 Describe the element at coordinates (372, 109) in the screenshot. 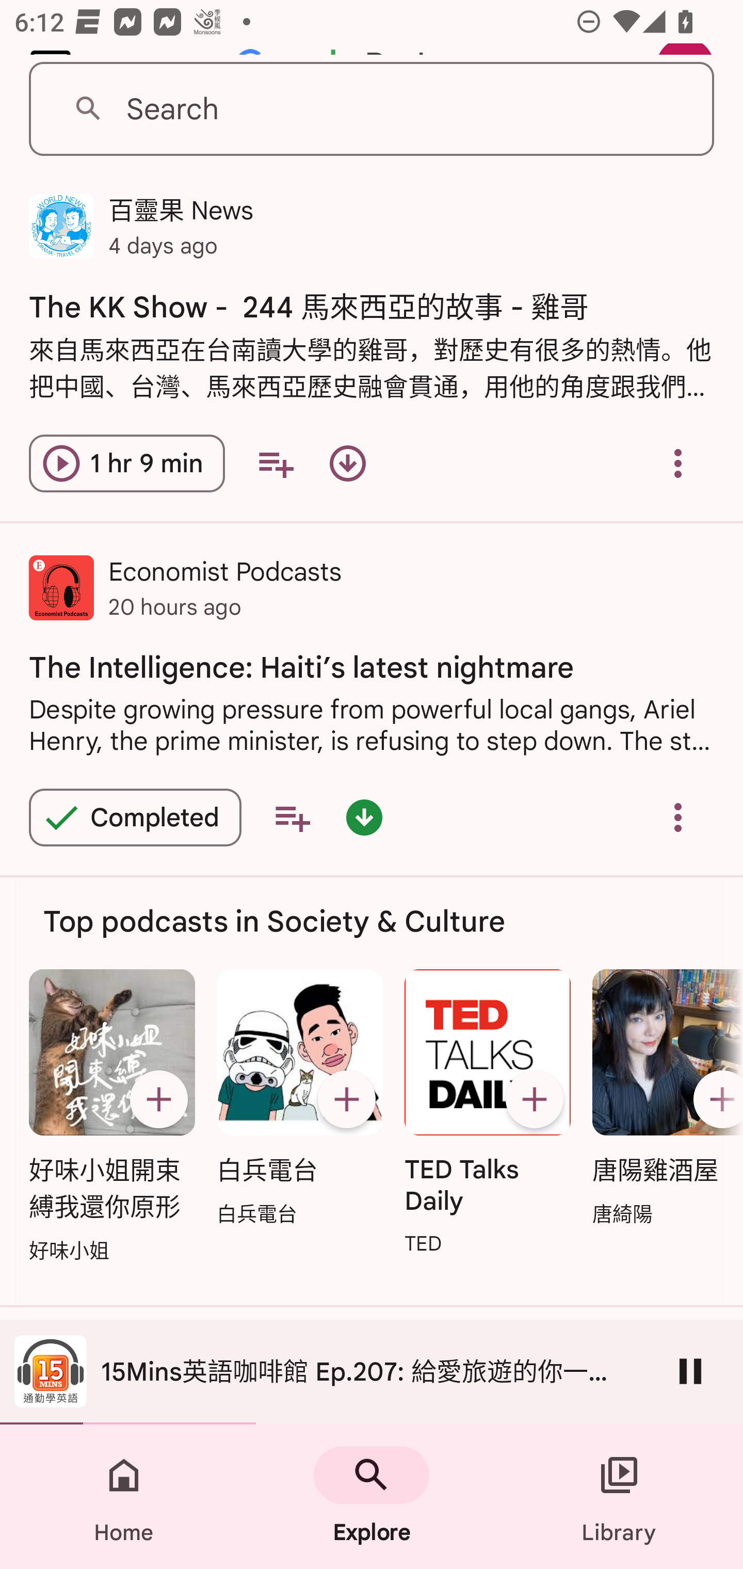

I see `Search` at that location.